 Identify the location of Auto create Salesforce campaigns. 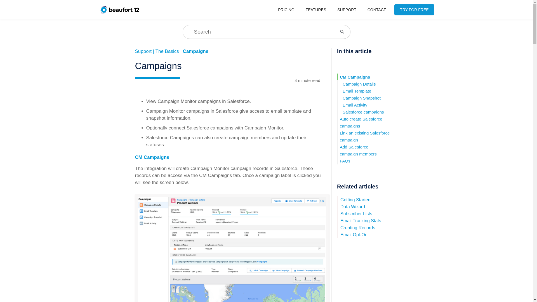
(361, 122).